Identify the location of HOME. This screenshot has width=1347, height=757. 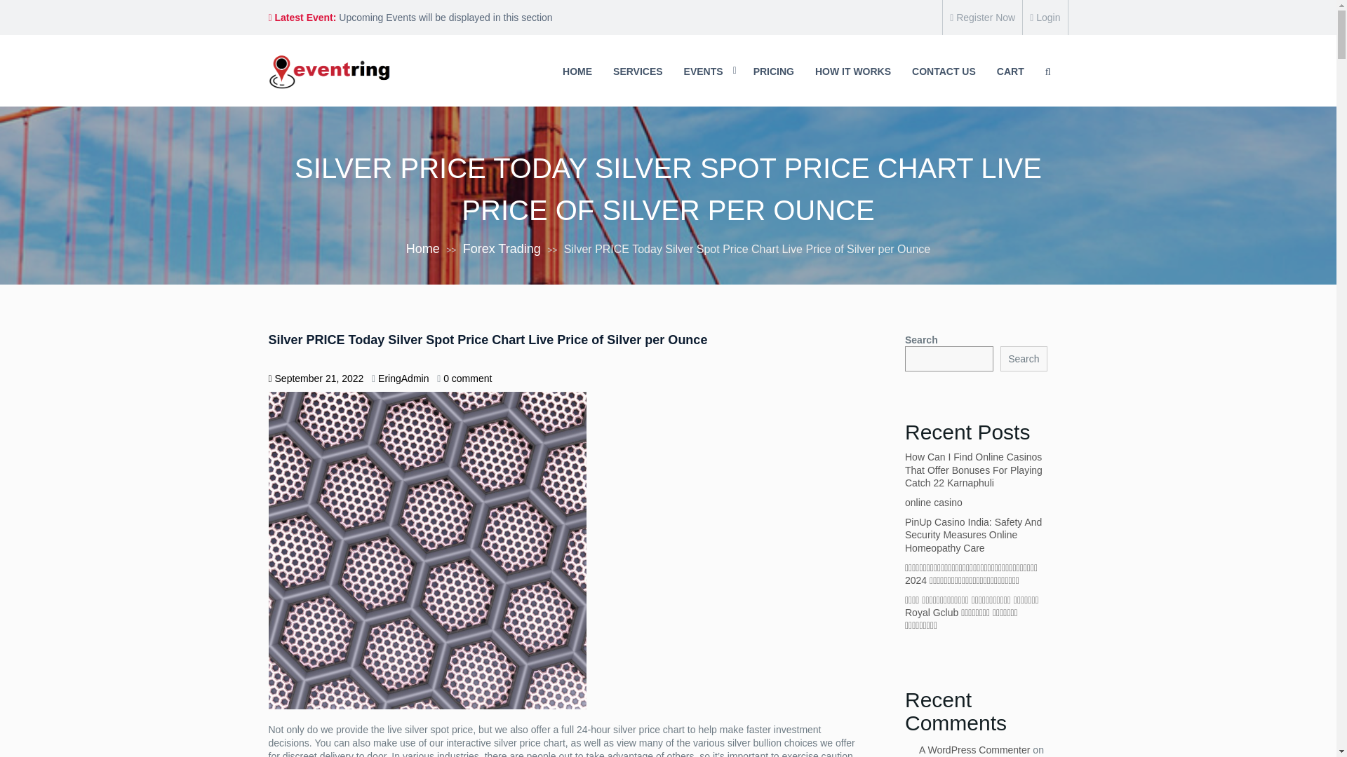
(577, 71).